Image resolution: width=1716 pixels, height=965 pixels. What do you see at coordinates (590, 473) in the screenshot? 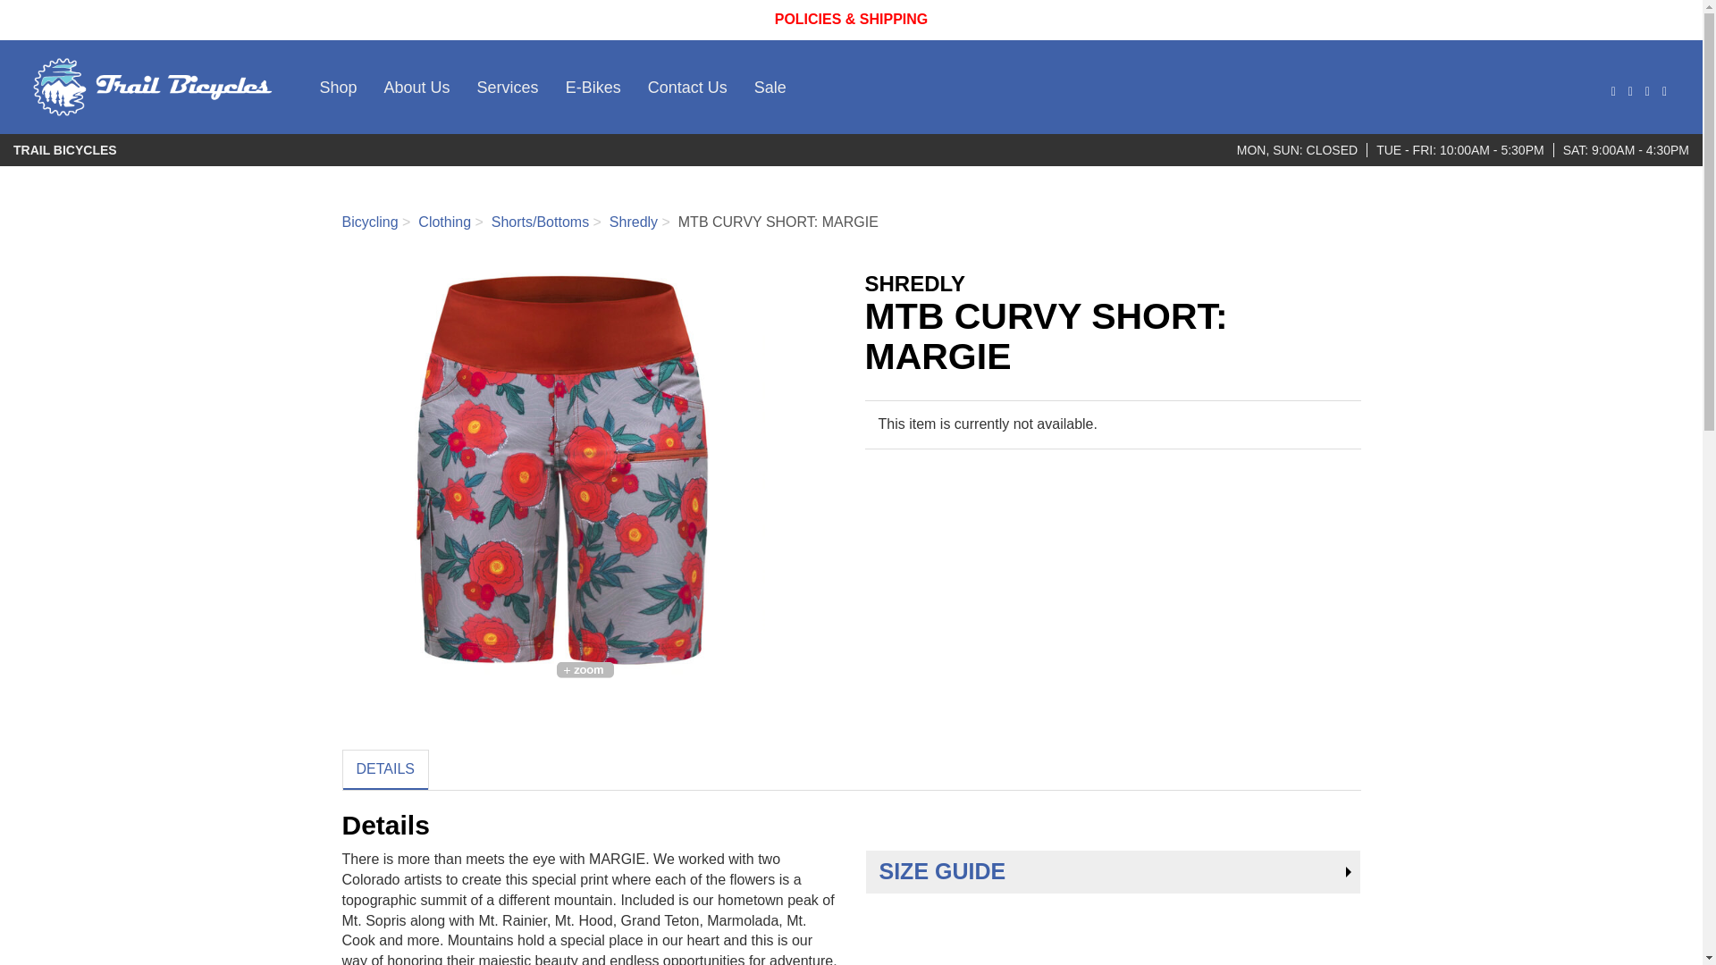
I see `Shredly MTB CURVY SHORT: MARGIE ` at bounding box center [590, 473].